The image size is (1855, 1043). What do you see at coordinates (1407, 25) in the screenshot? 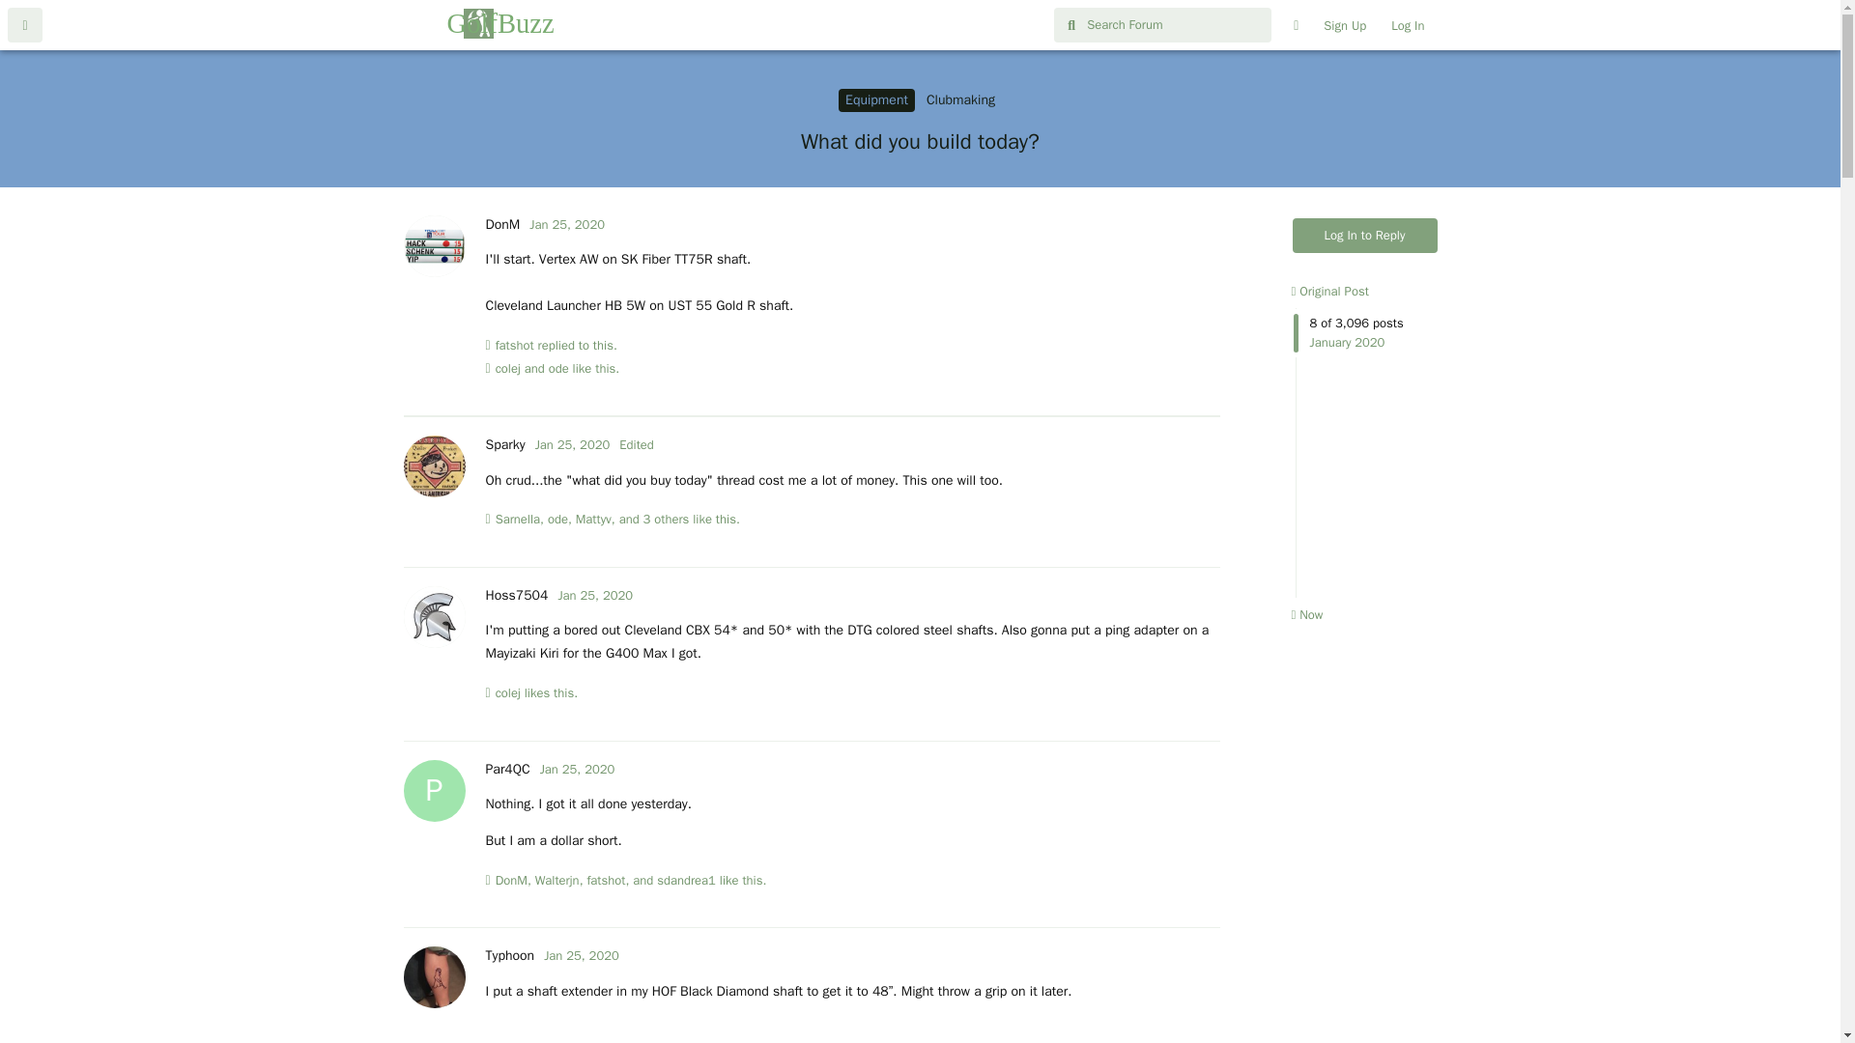
I see `Log In` at bounding box center [1407, 25].